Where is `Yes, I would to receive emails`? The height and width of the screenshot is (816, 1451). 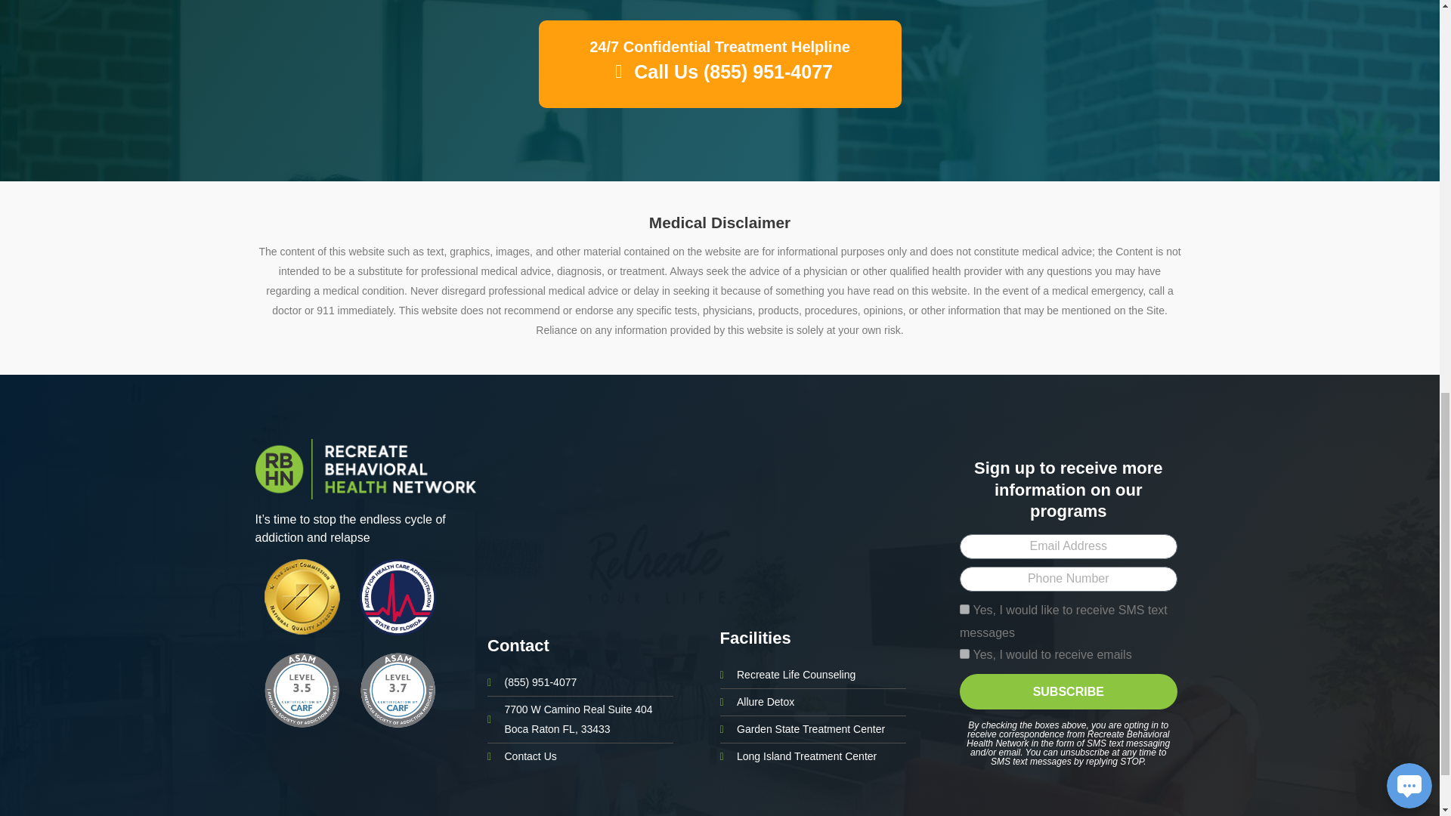 Yes, I would to receive emails is located at coordinates (964, 653).